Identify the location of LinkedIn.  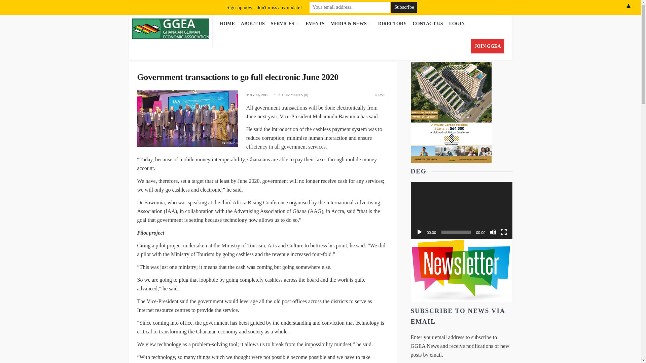
(489, 5).